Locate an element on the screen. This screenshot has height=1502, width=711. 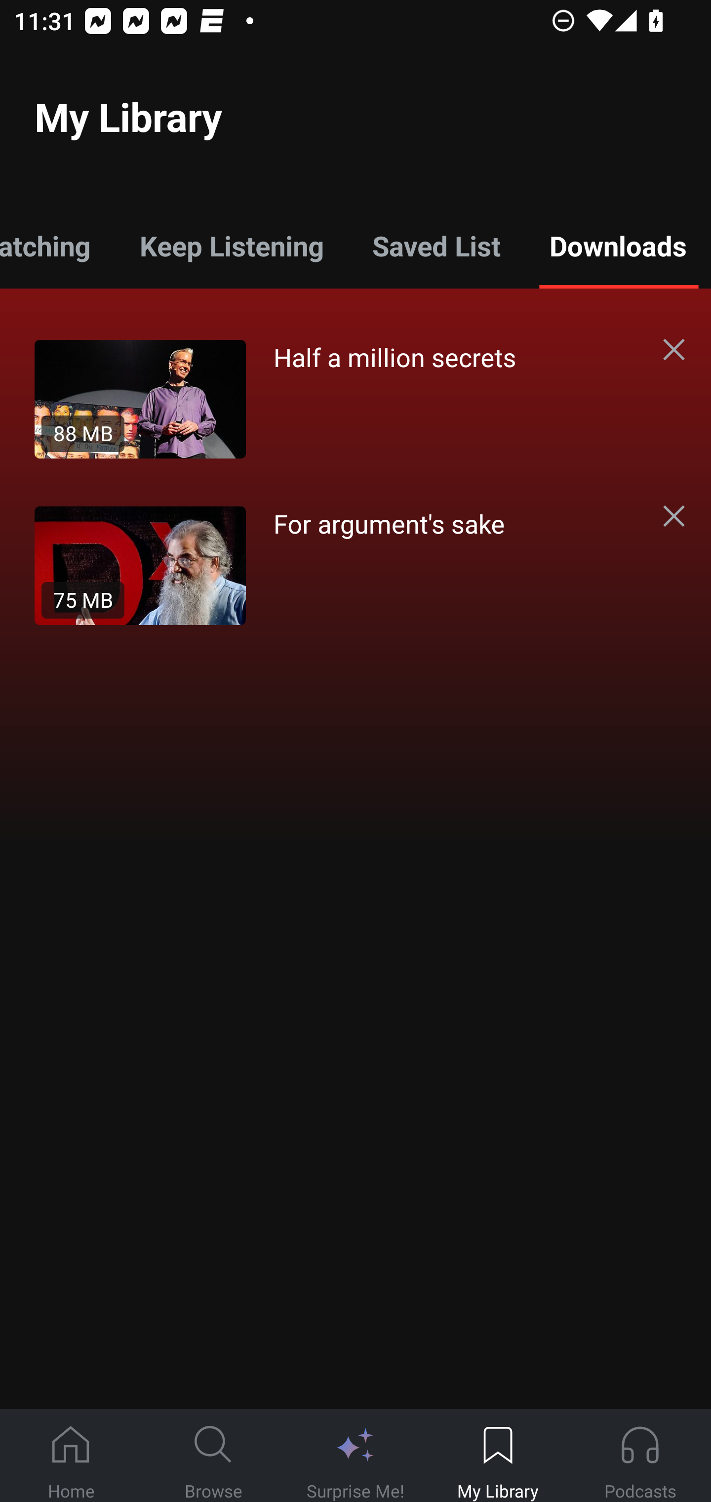
Home is located at coordinates (71, 1456).